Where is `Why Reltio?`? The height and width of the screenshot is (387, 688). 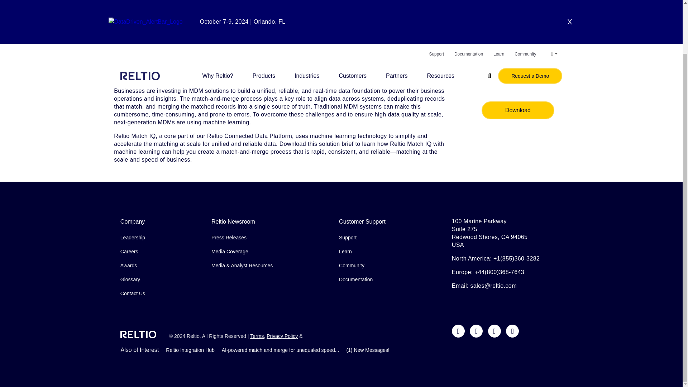 Why Reltio? is located at coordinates (218, 18).